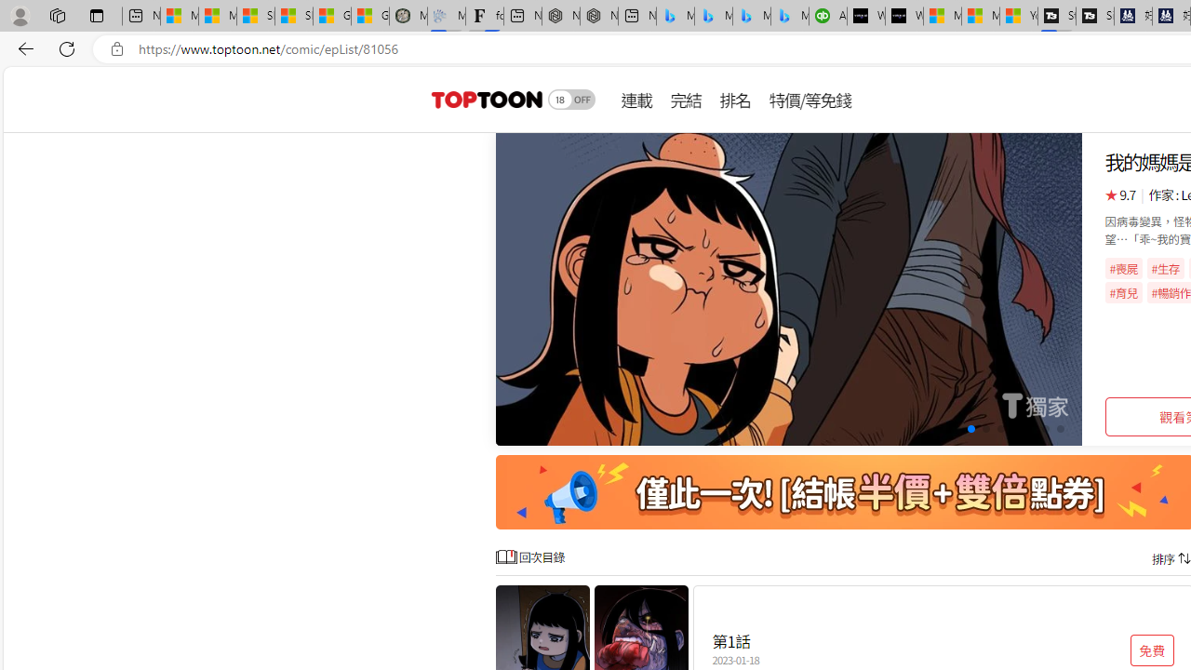  What do you see at coordinates (971, 429) in the screenshot?
I see `Go to slide 4` at bounding box center [971, 429].